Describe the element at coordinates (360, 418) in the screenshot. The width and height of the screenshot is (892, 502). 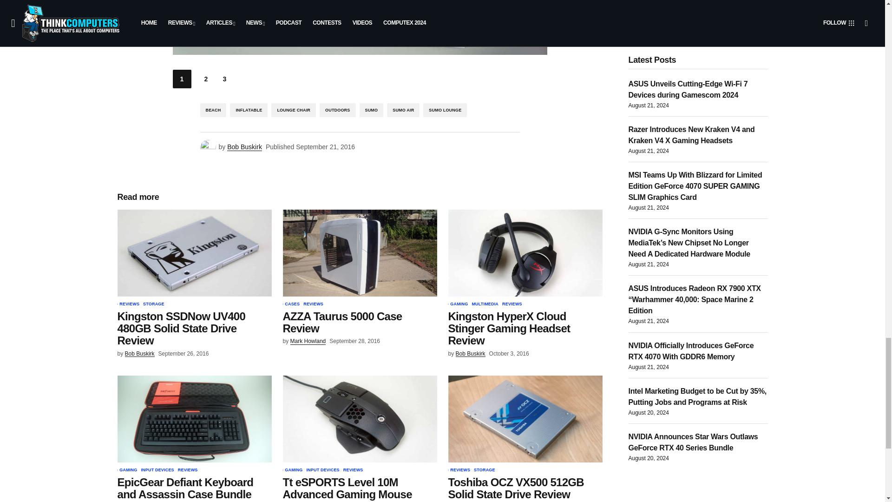
I see `Tt eSPORTS Level 10M Advanced Gaming Mouse Review` at that location.